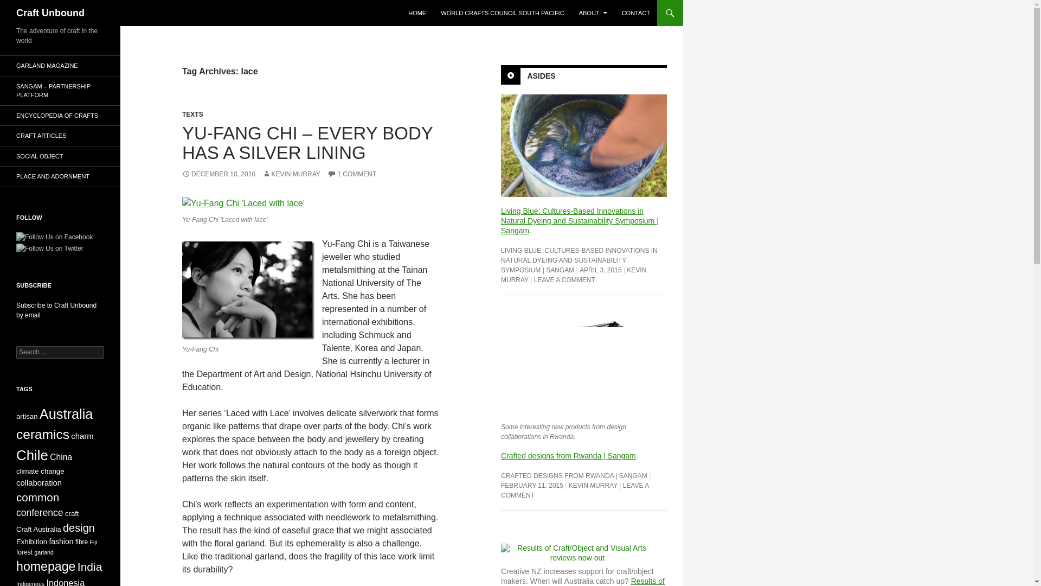 The width and height of the screenshot is (1041, 586). Describe the element at coordinates (54, 237) in the screenshot. I see `Follow Us on Facebook` at that location.